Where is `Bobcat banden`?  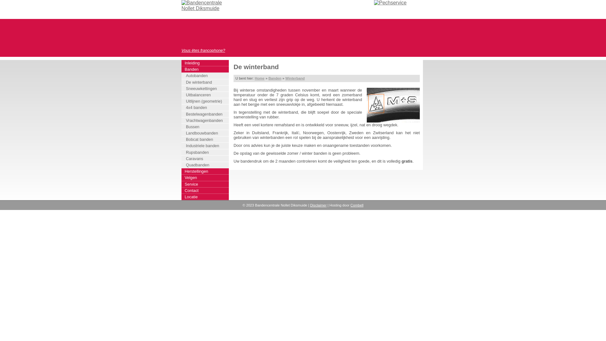
Bobcat banden is located at coordinates (206, 140).